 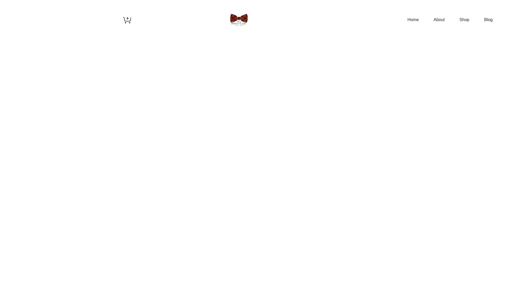 What do you see at coordinates (439, 20) in the screenshot?
I see `About` at bounding box center [439, 20].